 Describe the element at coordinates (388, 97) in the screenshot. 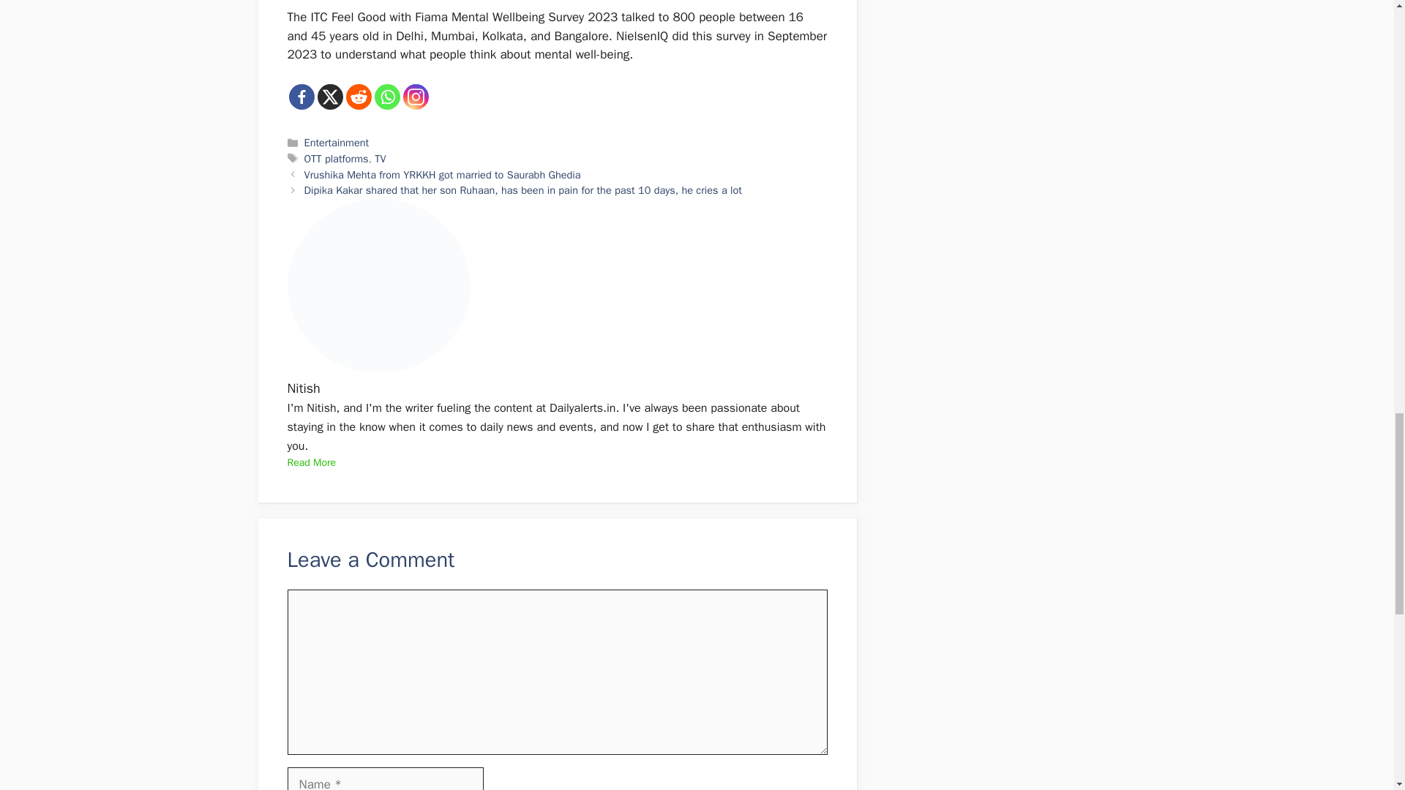

I see `Whatsapp` at that location.